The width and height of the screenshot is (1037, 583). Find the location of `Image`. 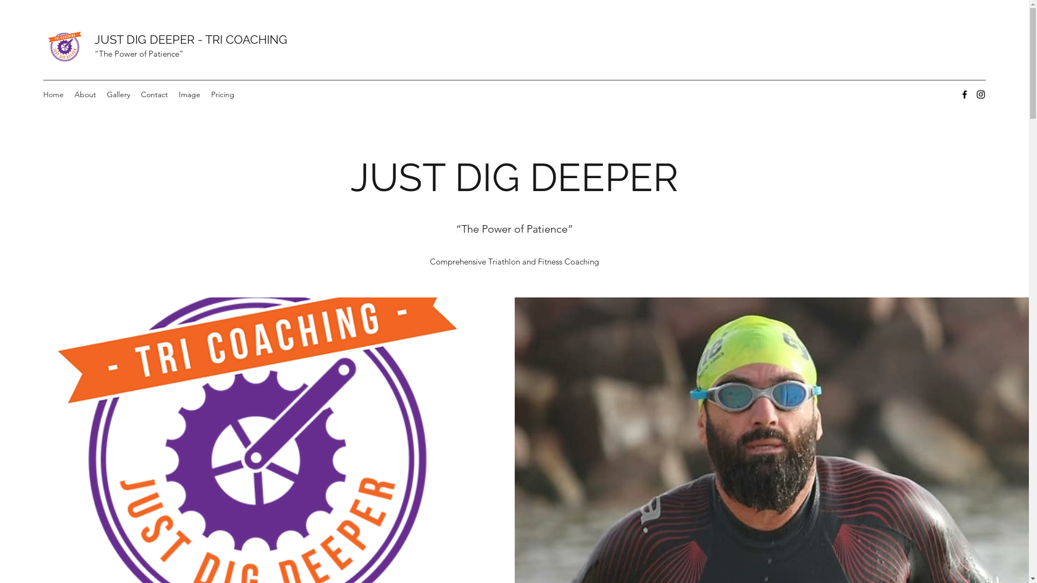

Image is located at coordinates (190, 94).